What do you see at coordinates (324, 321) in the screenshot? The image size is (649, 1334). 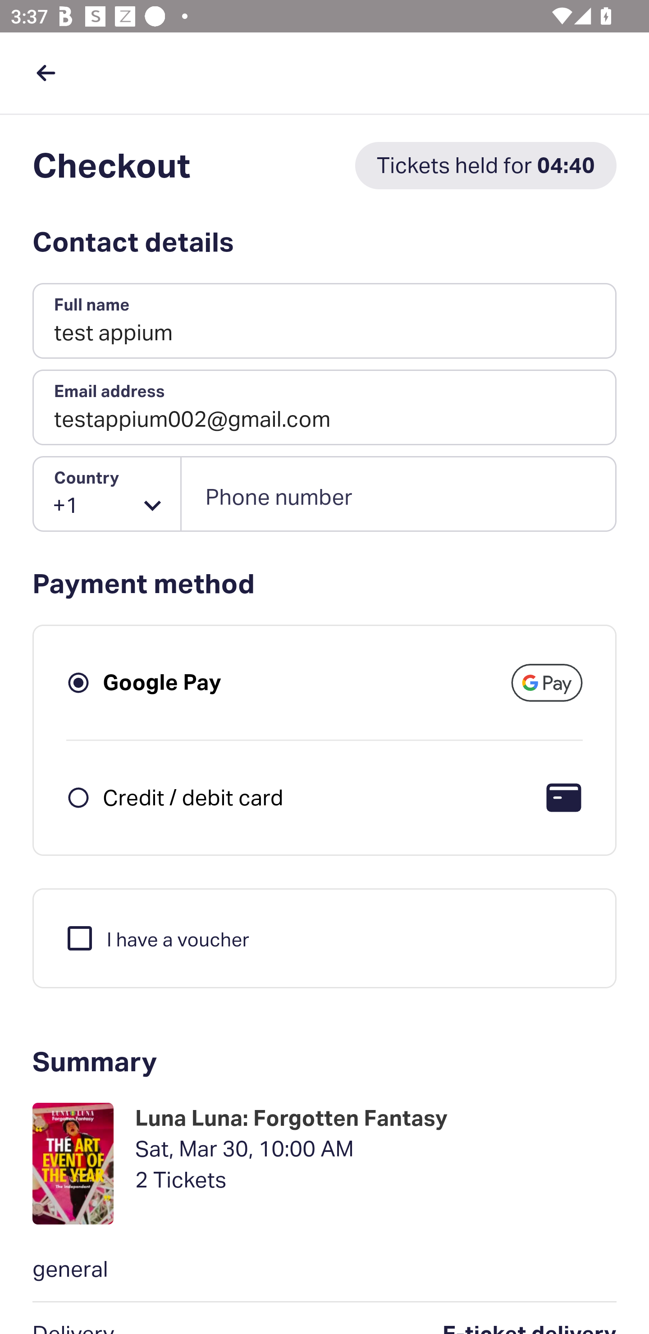 I see `test appium` at bounding box center [324, 321].